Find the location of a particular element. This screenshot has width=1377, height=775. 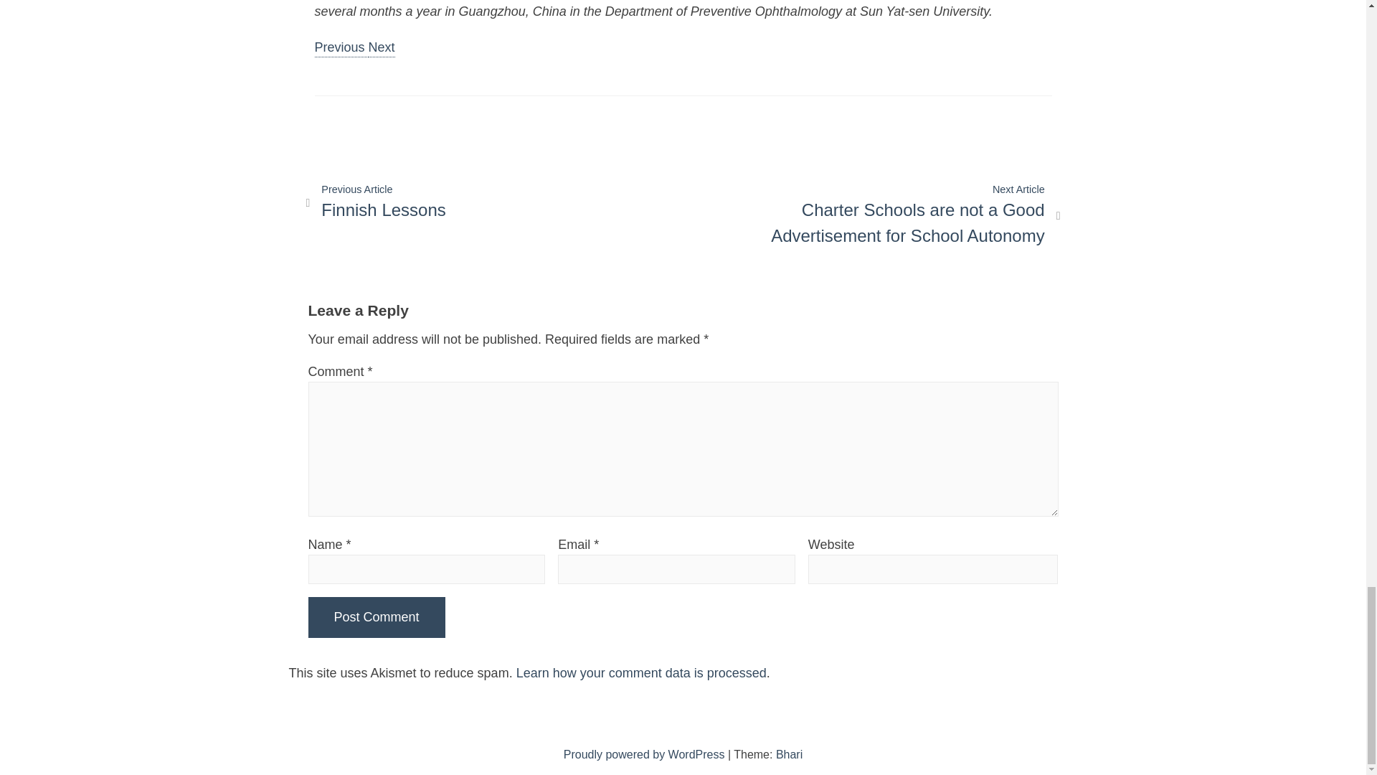

Proudly powered by WordPress is located at coordinates (375, 202).